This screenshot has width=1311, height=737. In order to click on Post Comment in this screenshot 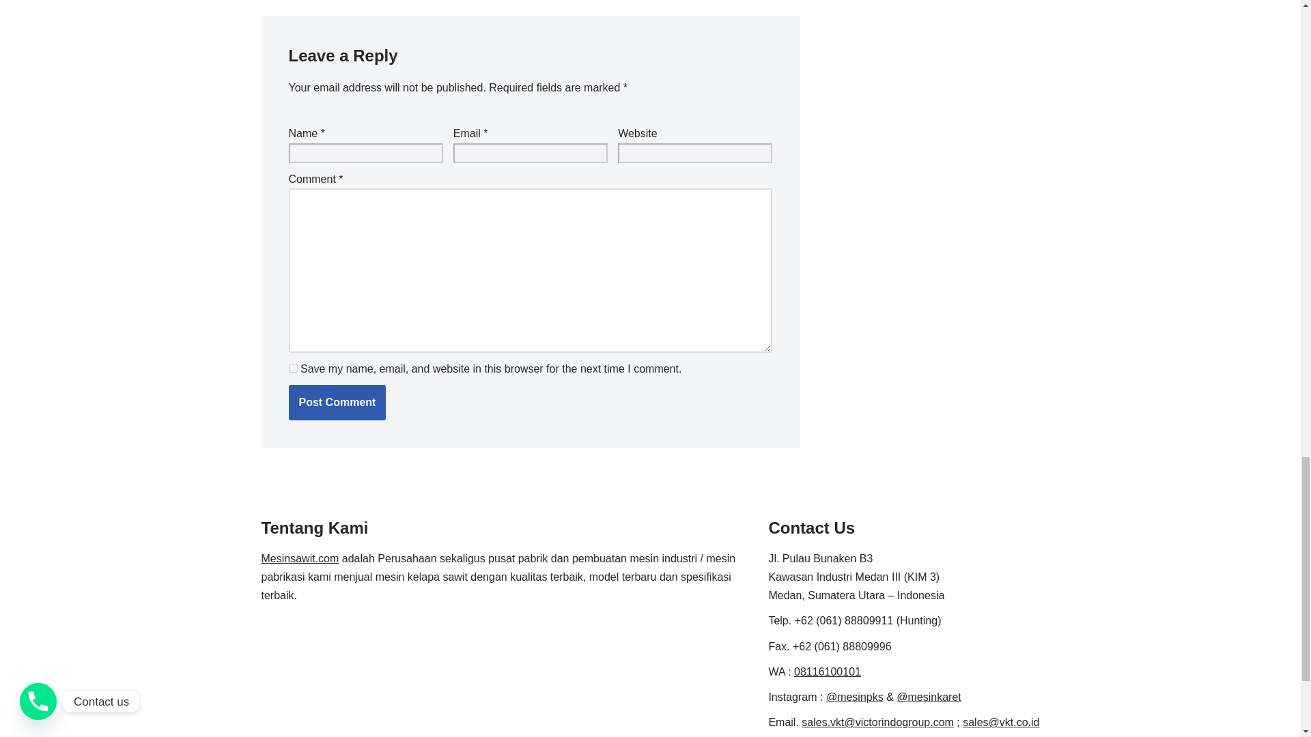, I will do `click(337, 402)`.